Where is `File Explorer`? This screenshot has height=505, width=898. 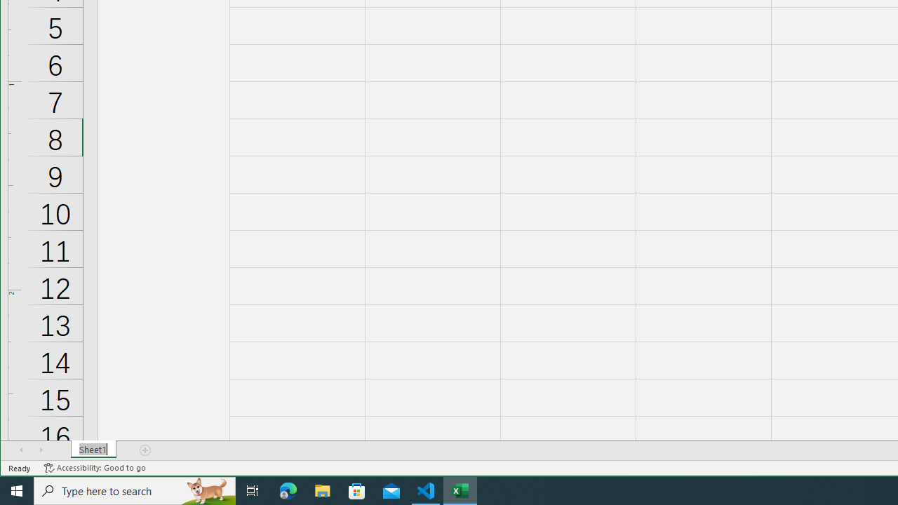
File Explorer is located at coordinates (323, 491).